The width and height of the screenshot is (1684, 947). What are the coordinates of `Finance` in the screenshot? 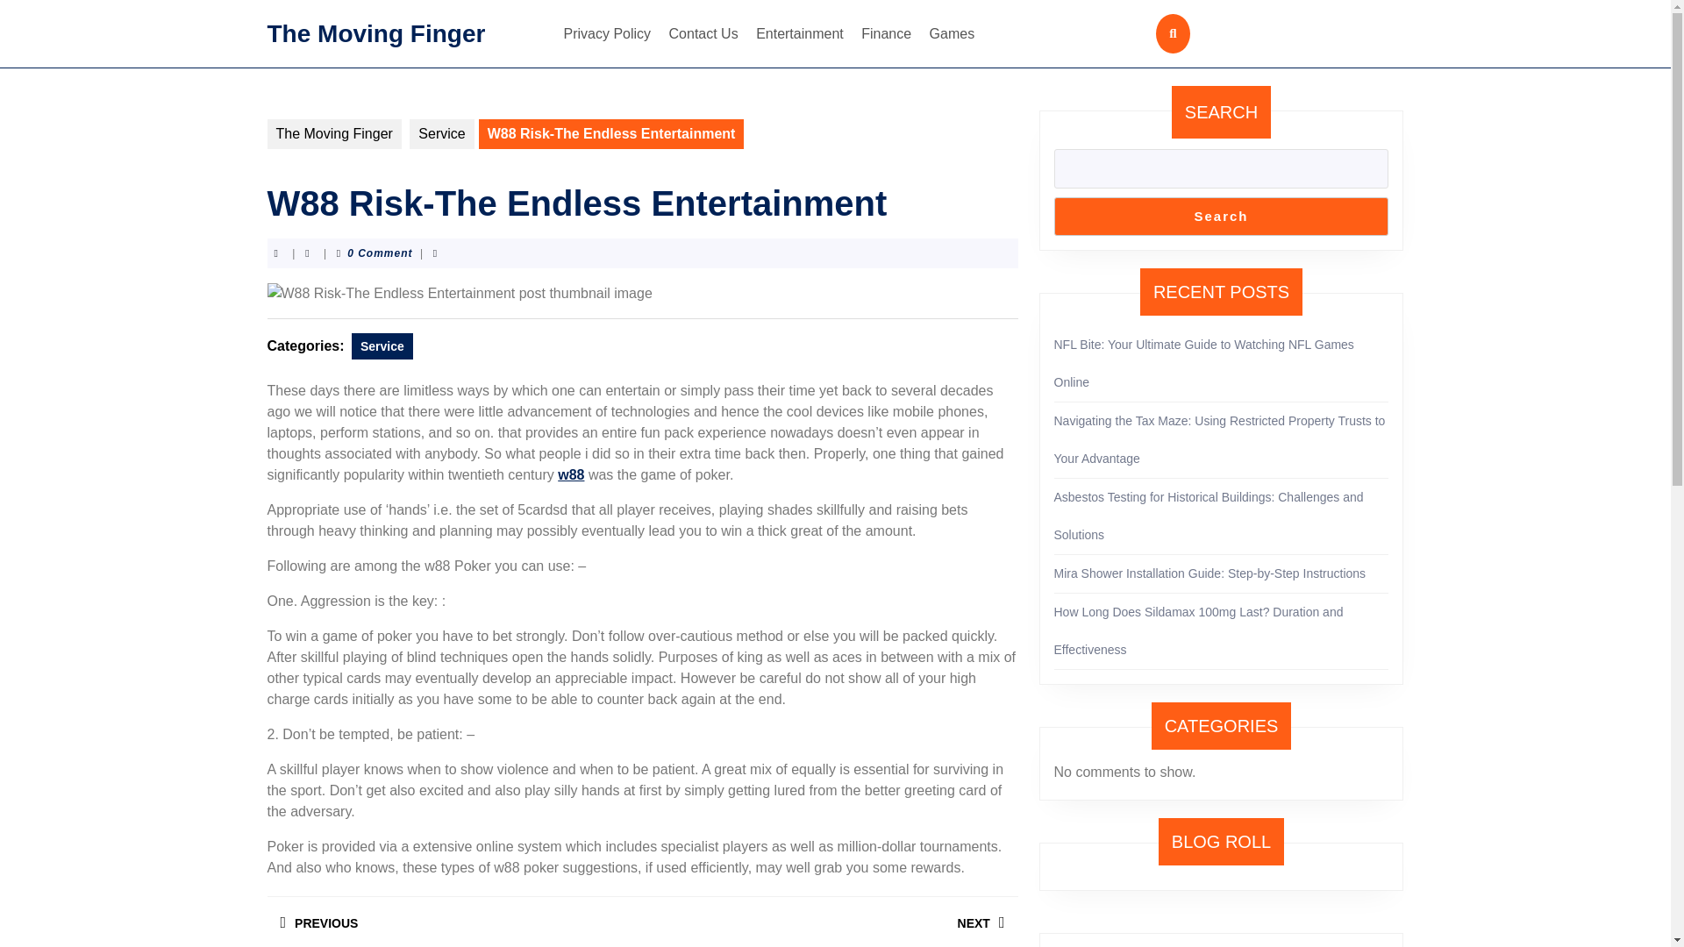 It's located at (375, 32).